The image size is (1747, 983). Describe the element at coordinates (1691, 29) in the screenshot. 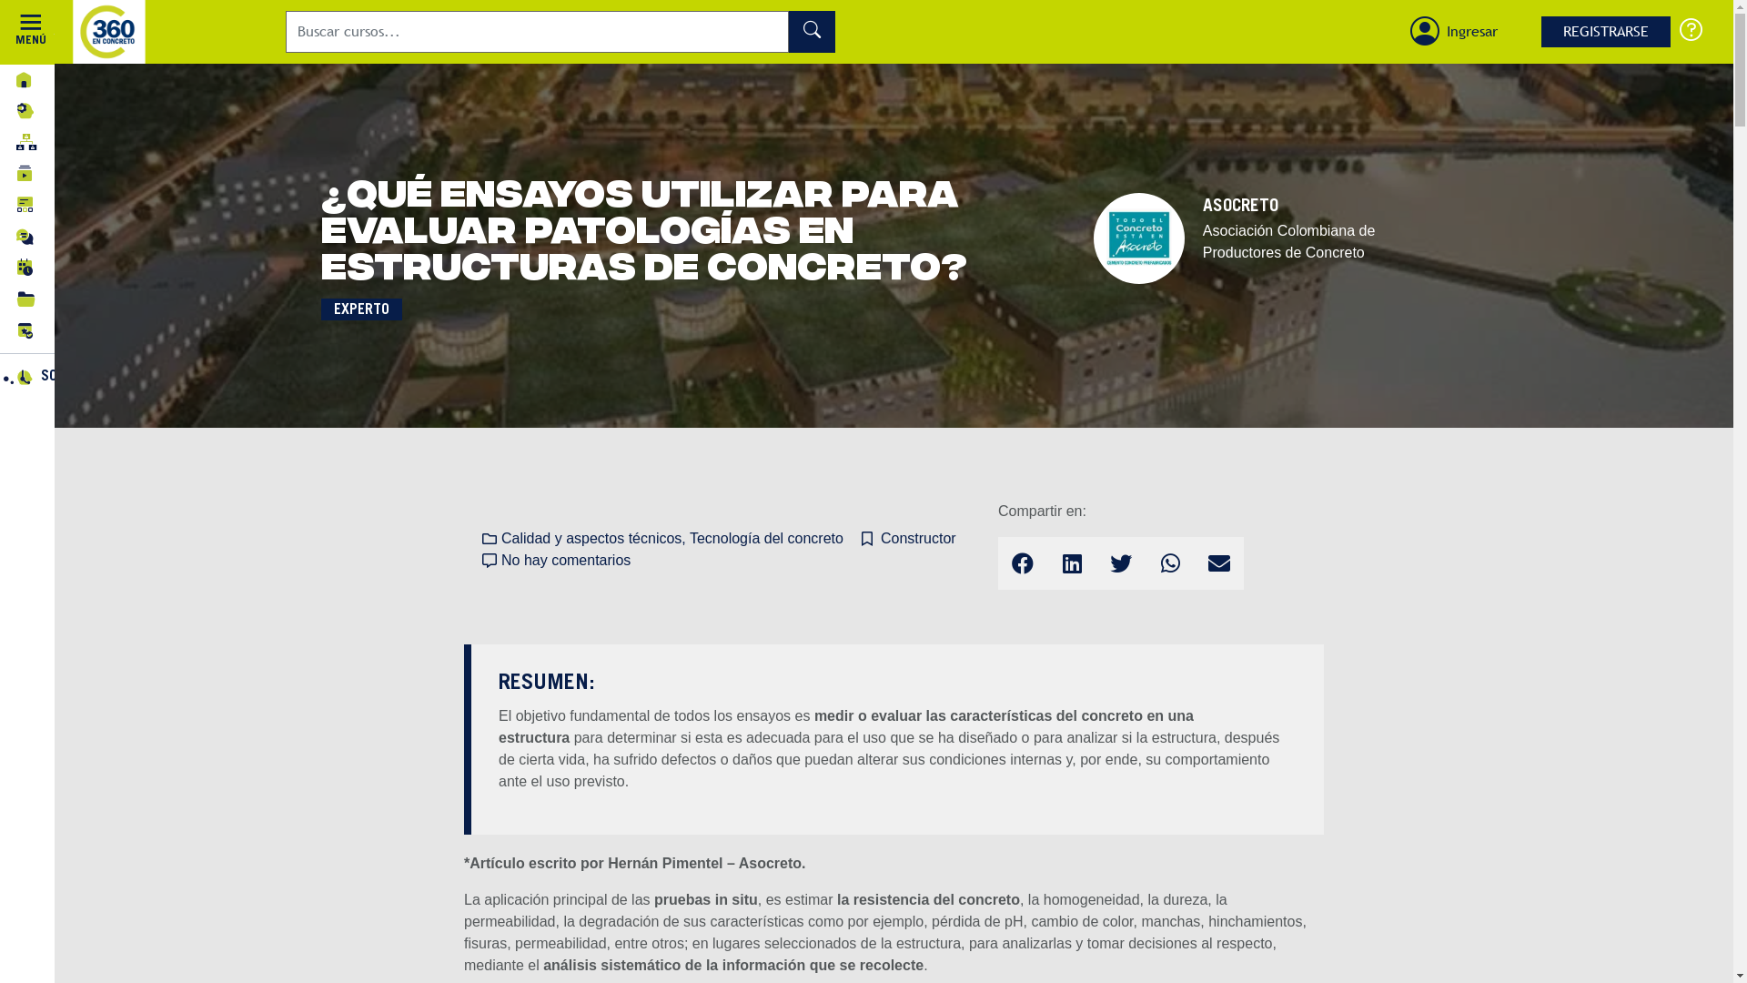

I see `SOPORTE` at that location.